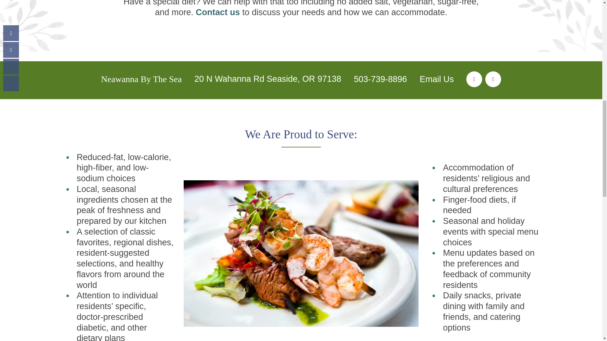  What do you see at coordinates (474, 79) in the screenshot?
I see `Facebook` at bounding box center [474, 79].